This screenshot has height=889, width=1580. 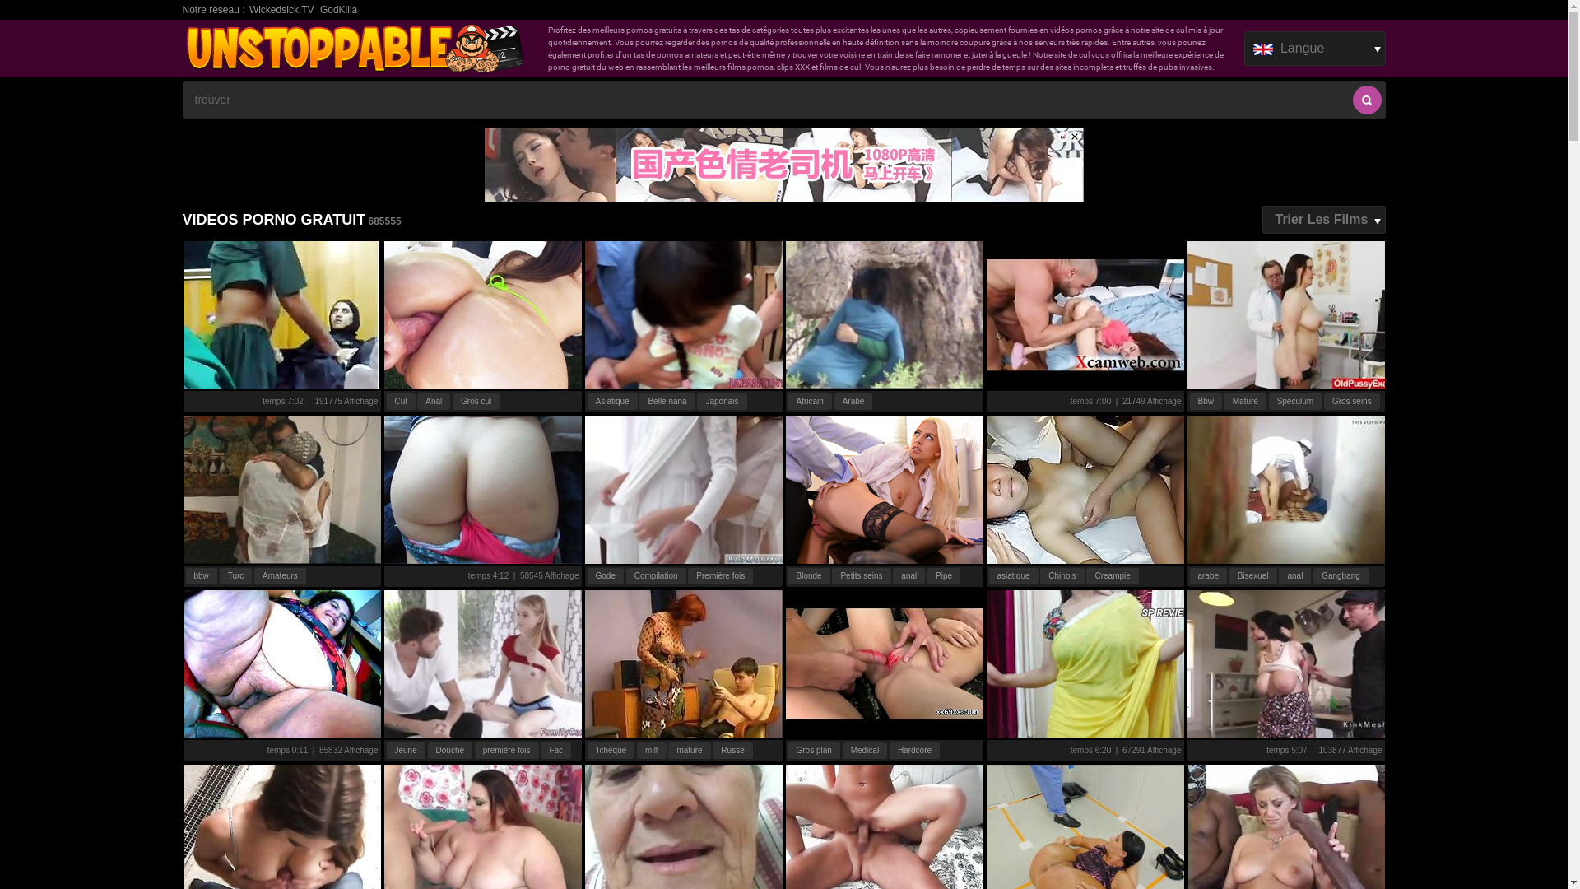 I want to click on Fac, so click(x=556, y=751).